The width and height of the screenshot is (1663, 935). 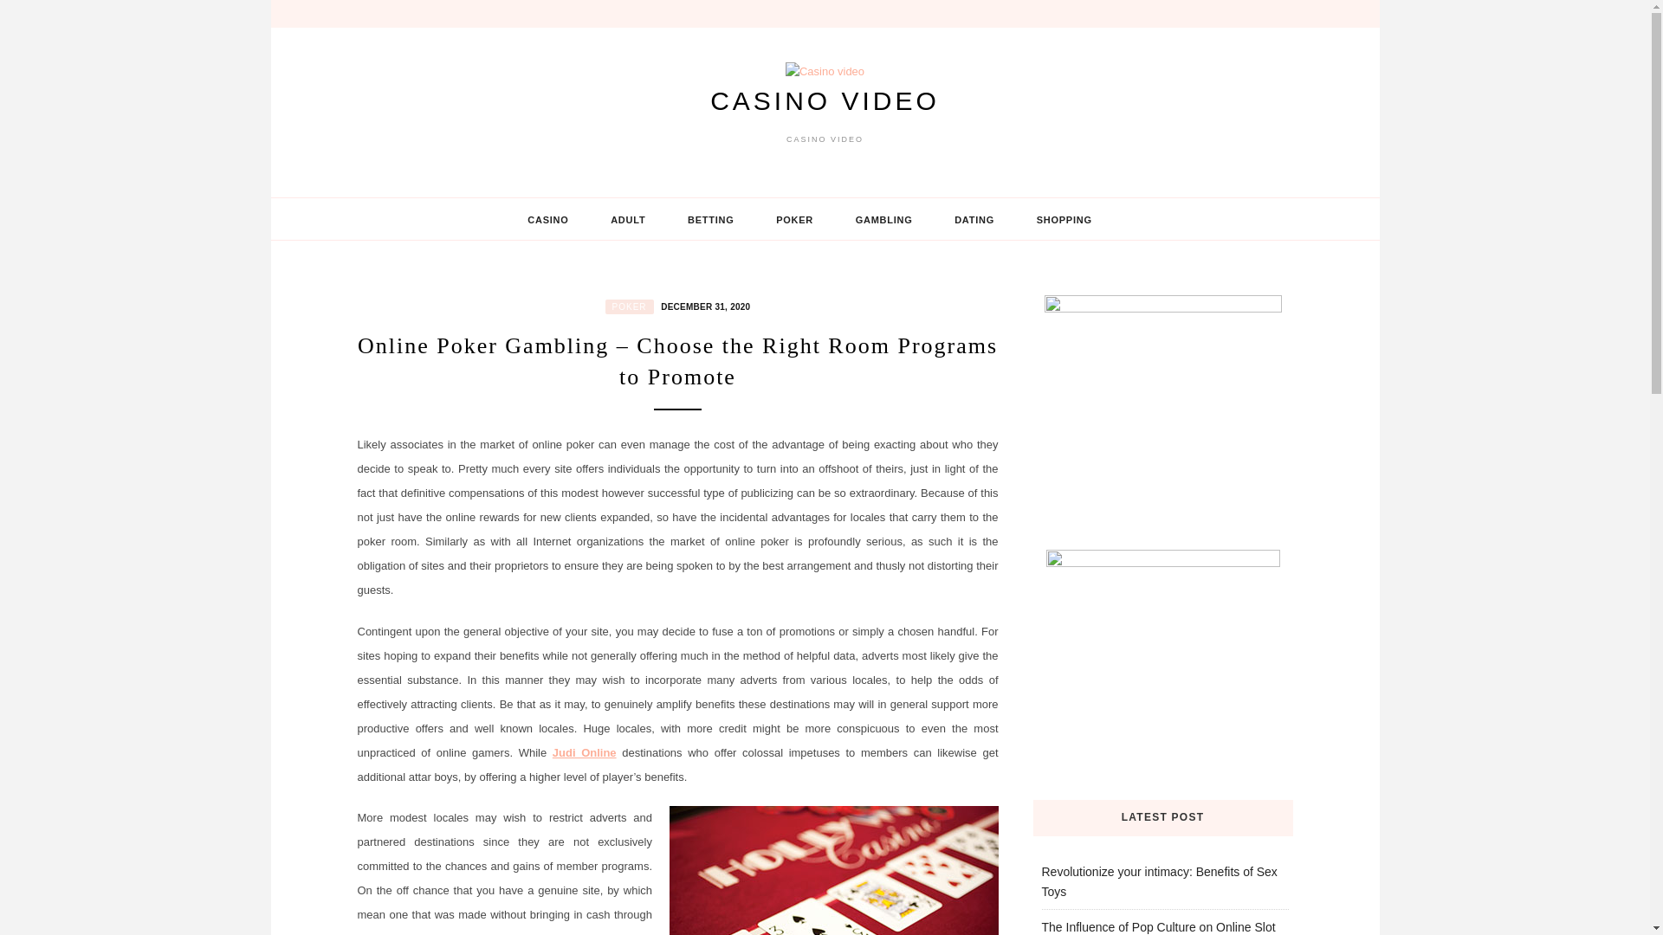 I want to click on CASINO, so click(x=547, y=219).